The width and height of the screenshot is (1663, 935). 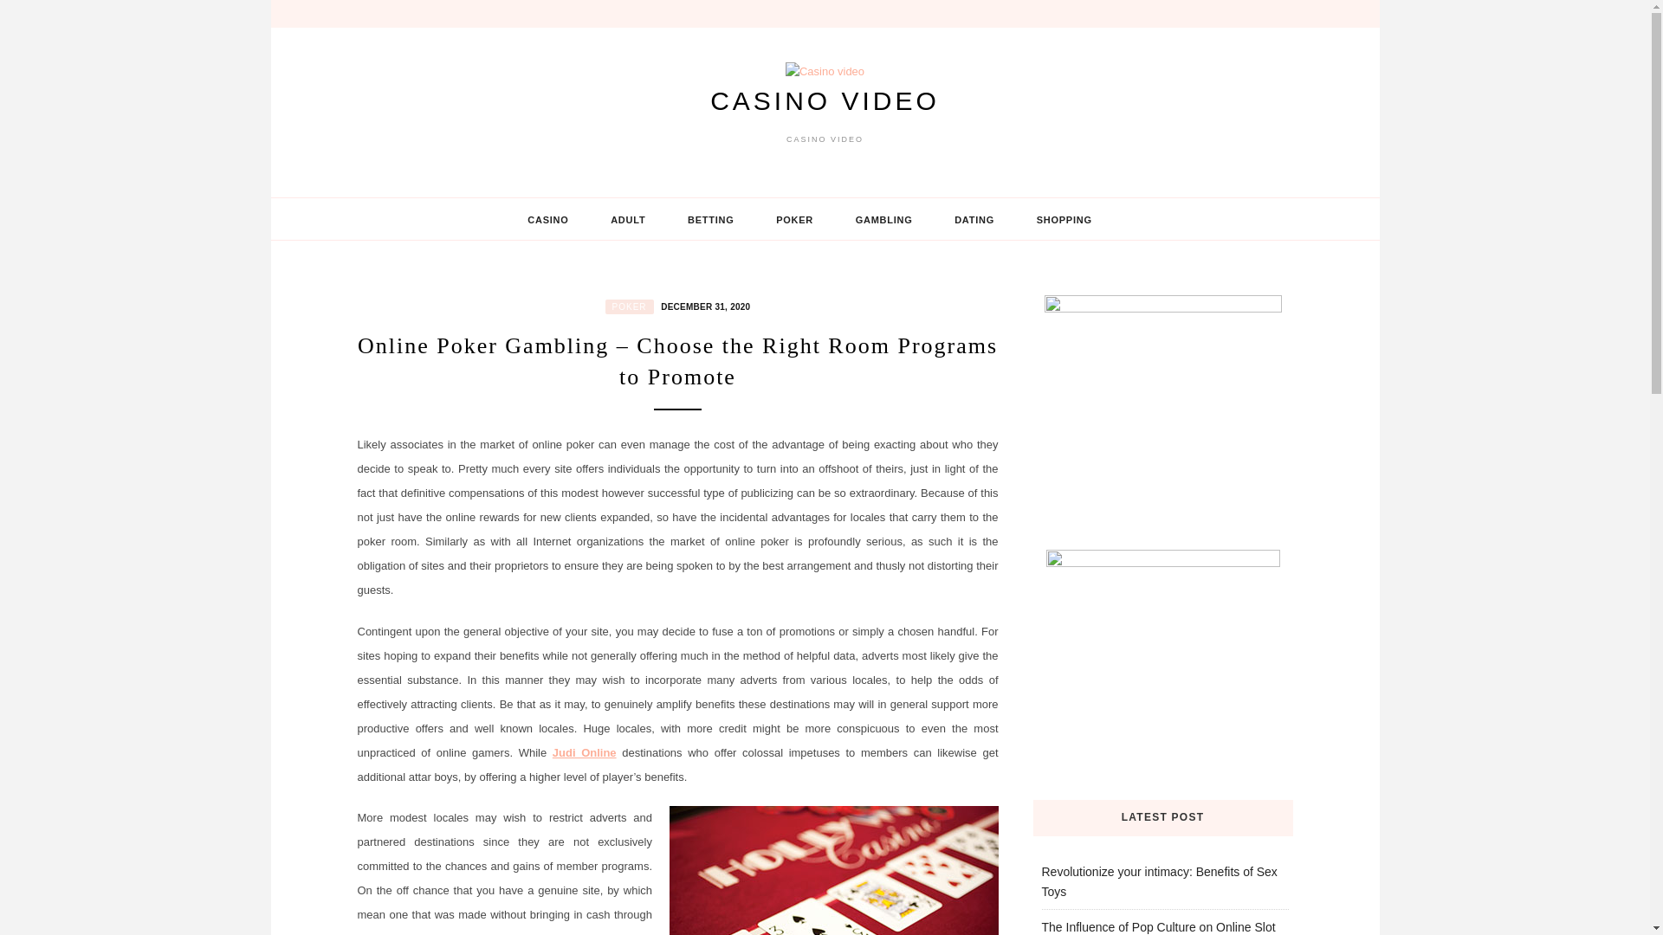 I want to click on CASINO, so click(x=547, y=219).